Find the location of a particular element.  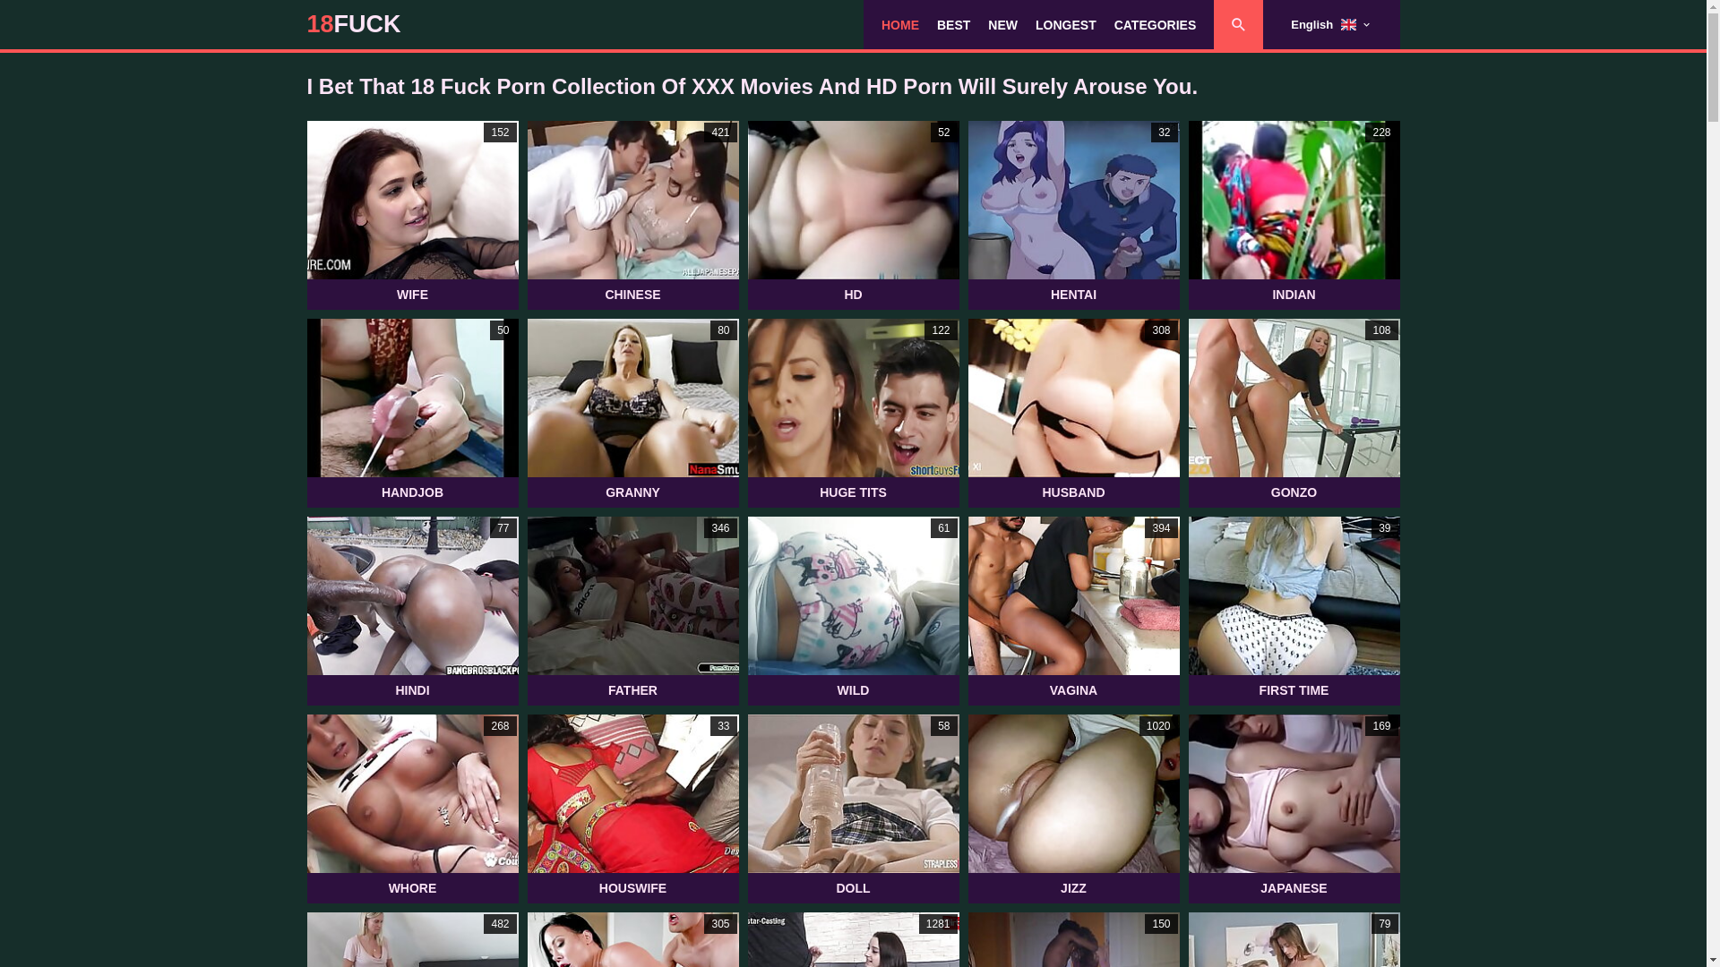

50
HANDJOB is located at coordinates (412, 414).